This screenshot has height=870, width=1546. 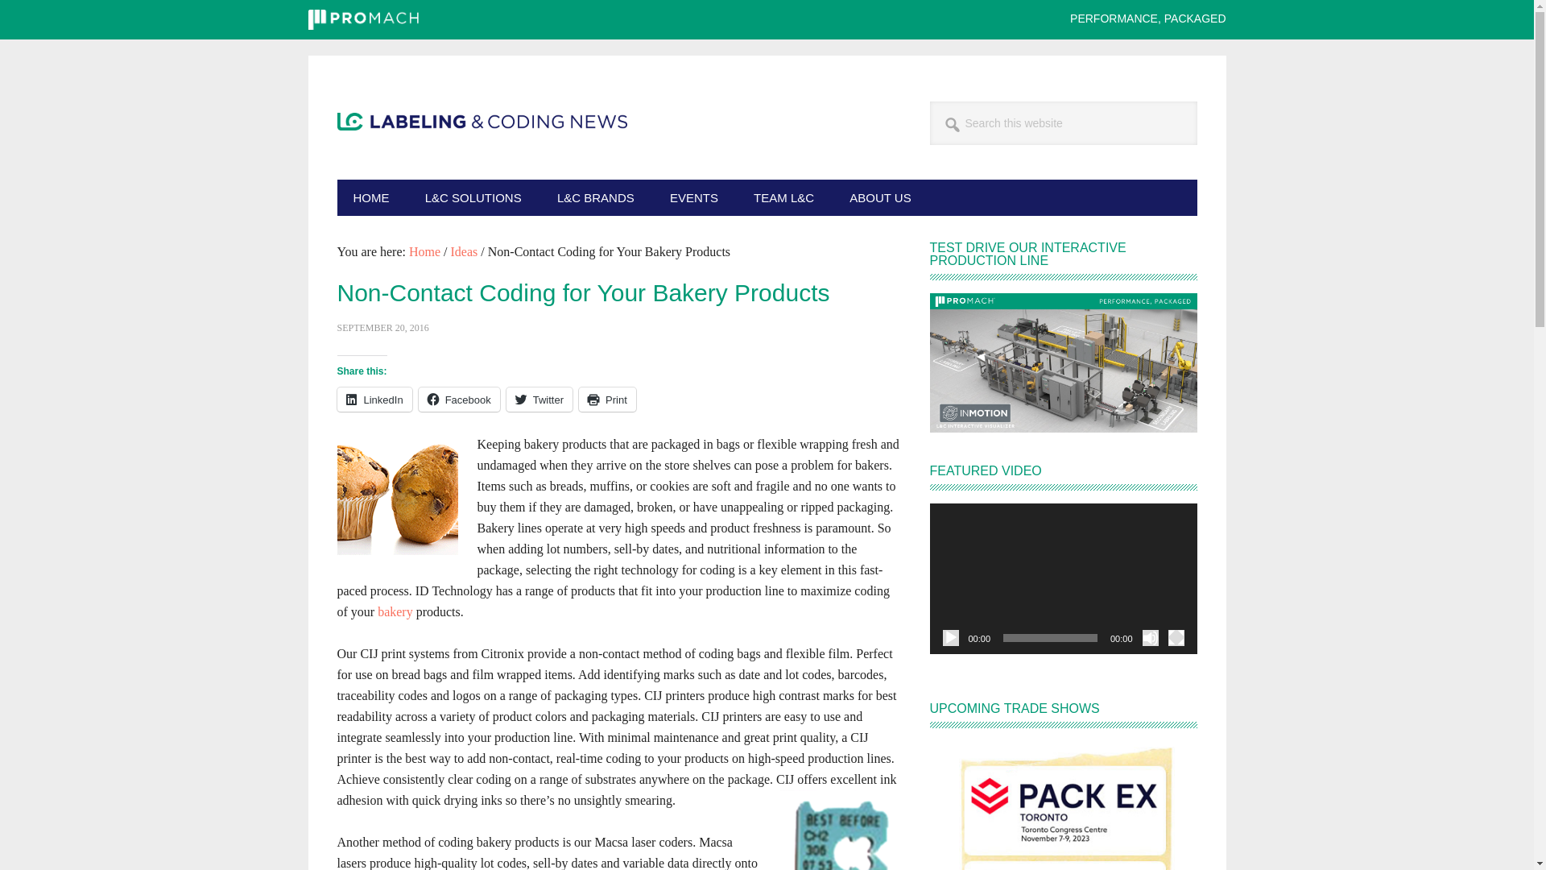 What do you see at coordinates (694, 197) in the screenshot?
I see `EVENTS` at bounding box center [694, 197].